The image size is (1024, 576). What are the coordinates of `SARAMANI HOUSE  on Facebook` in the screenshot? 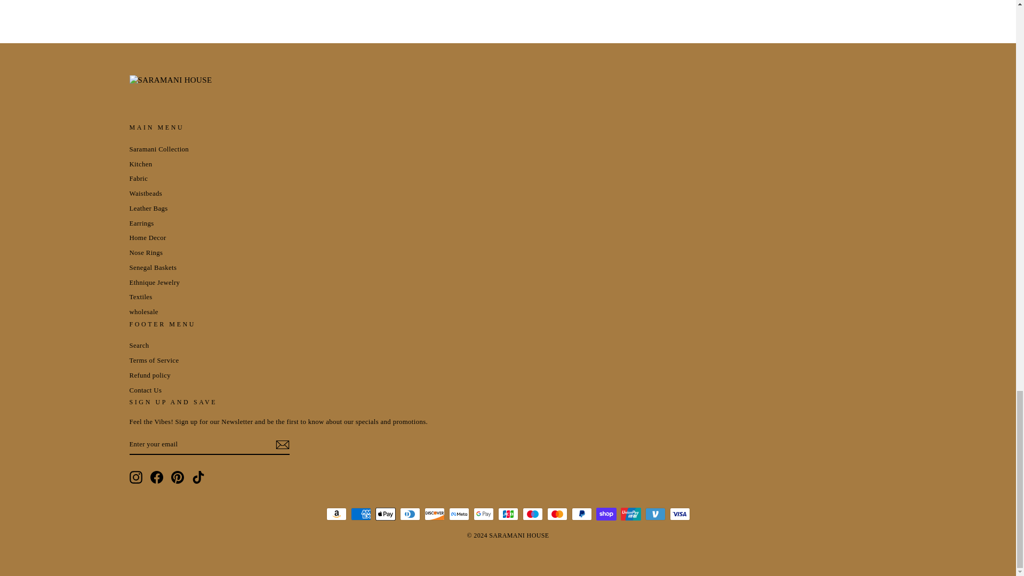 It's located at (157, 477).